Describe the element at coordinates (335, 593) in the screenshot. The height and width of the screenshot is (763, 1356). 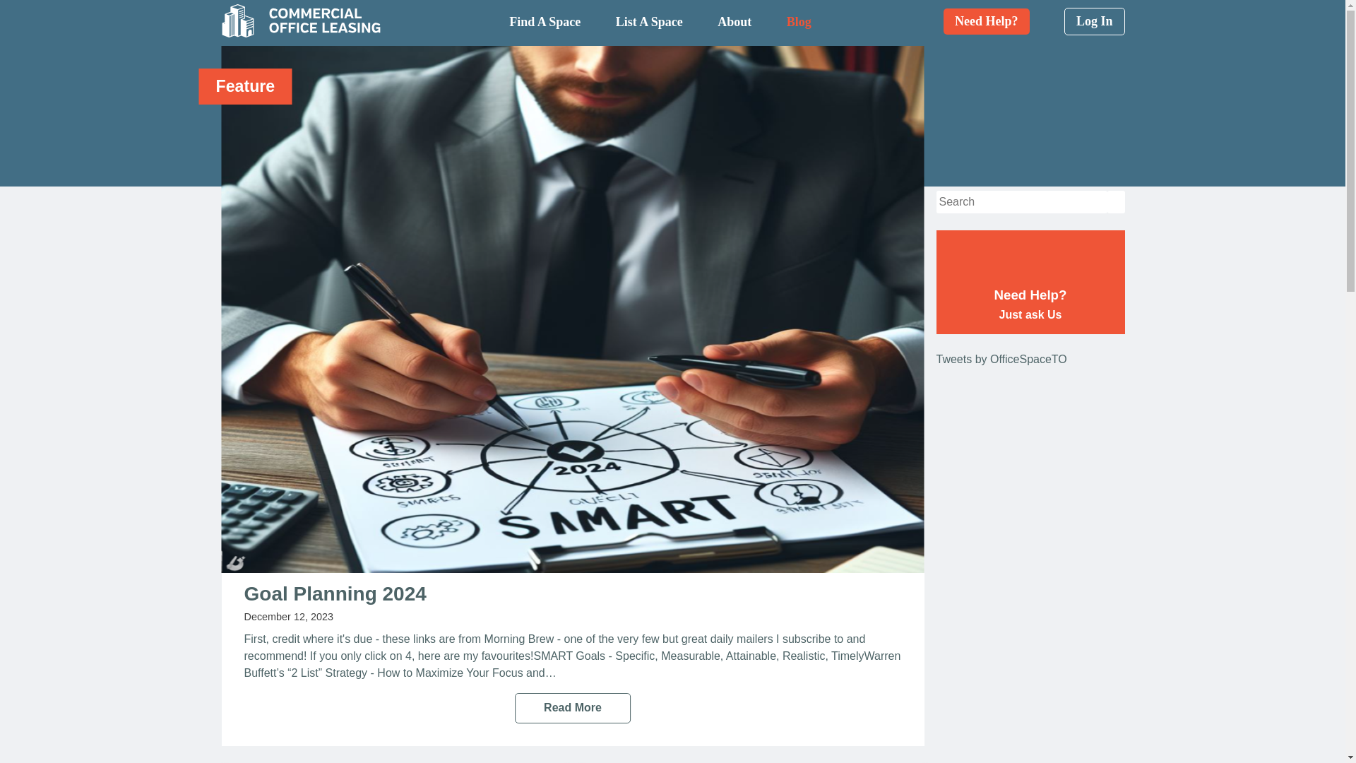
I see `Need Help?` at that location.